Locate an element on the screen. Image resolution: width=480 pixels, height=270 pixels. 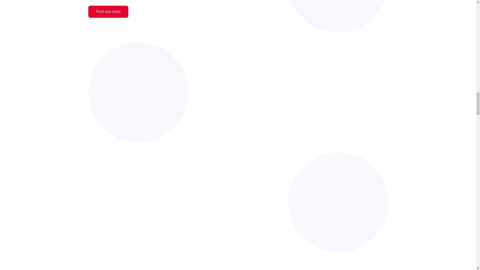
Find out more is located at coordinates (108, 11).